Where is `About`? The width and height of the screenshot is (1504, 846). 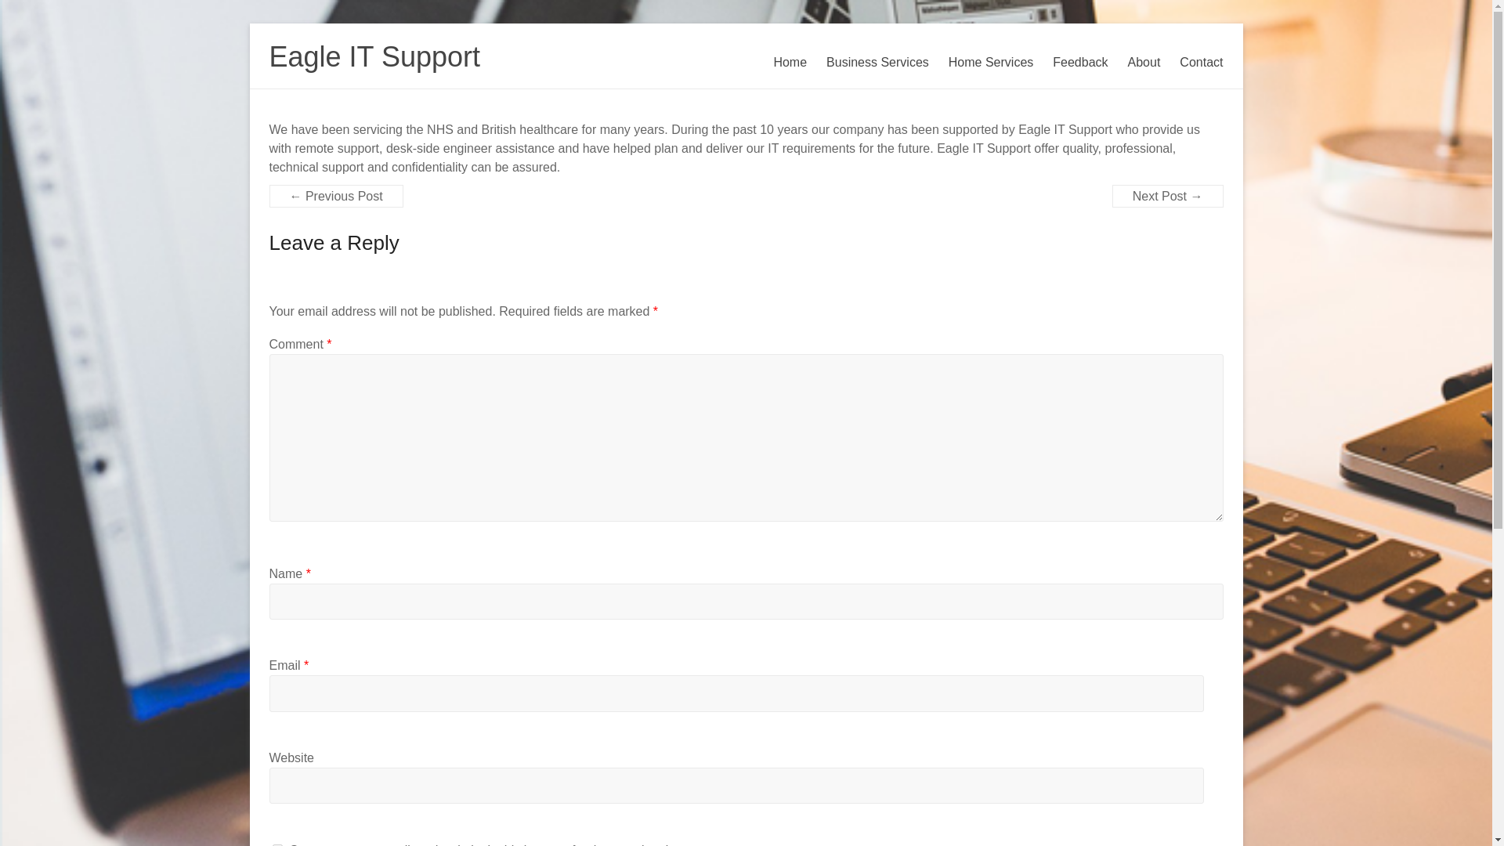
About is located at coordinates (1144, 63).